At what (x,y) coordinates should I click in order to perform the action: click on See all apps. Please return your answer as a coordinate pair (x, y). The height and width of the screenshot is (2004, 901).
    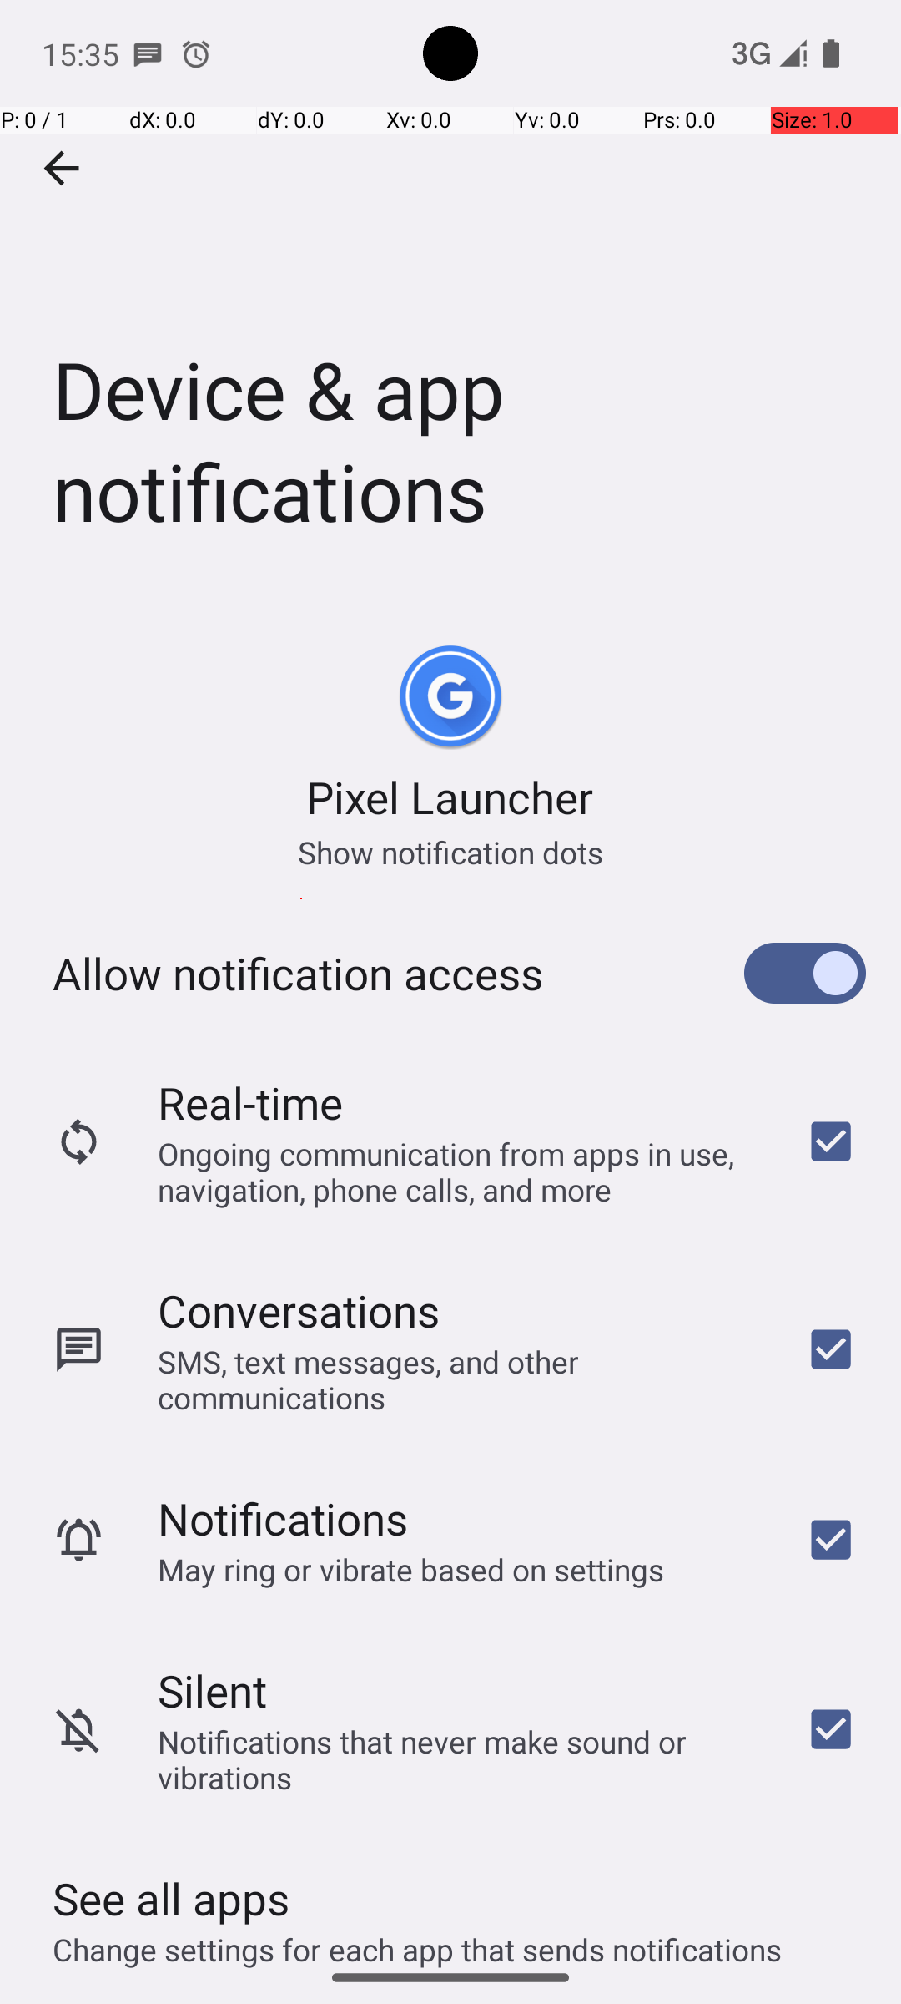
    Looking at the image, I should click on (171, 1899).